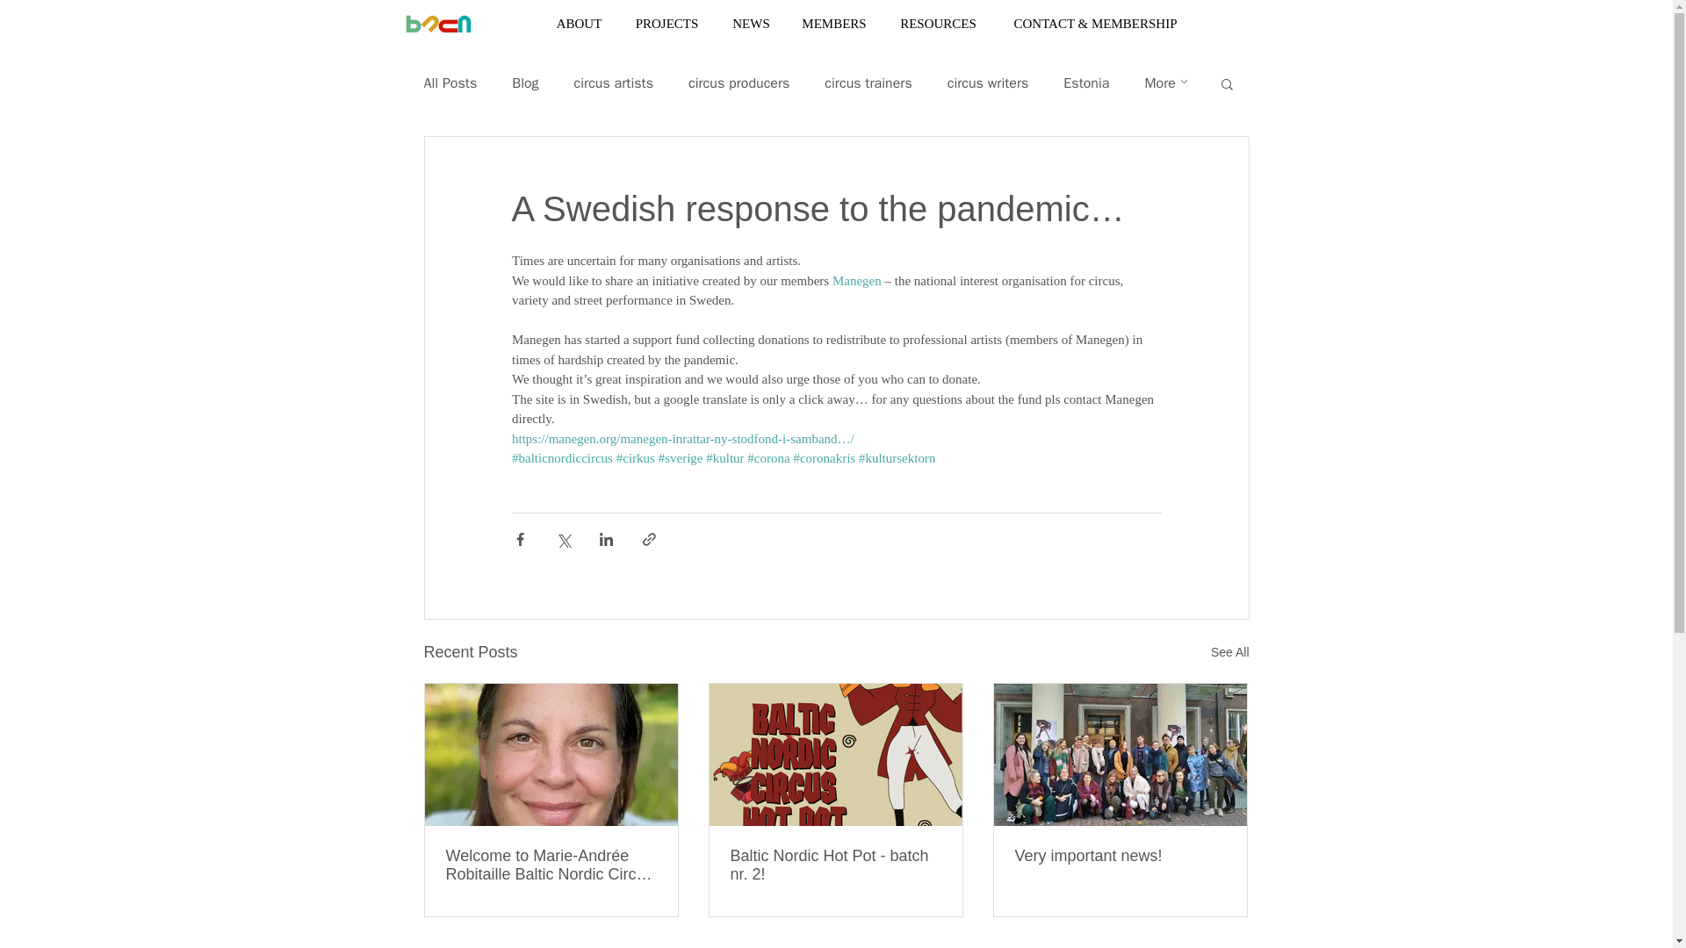  I want to click on Manegen, so click(855, 281).